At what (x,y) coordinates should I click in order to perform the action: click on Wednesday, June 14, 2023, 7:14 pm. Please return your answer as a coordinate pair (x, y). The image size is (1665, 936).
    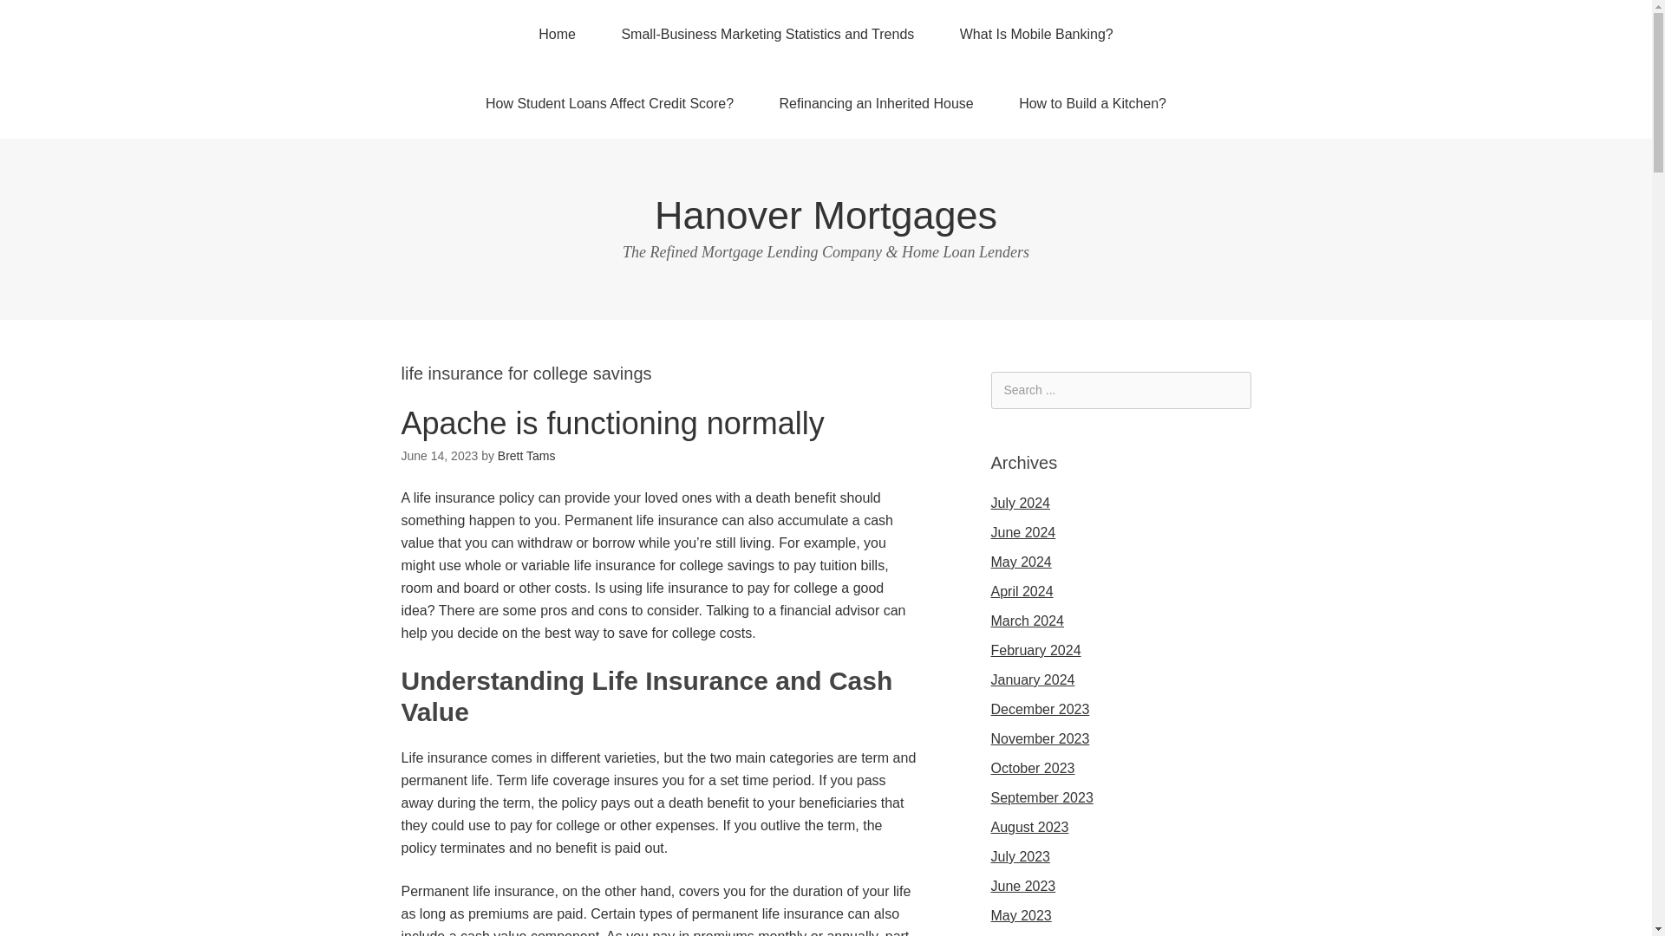
    Looking at the image, I should click on (439, 456).